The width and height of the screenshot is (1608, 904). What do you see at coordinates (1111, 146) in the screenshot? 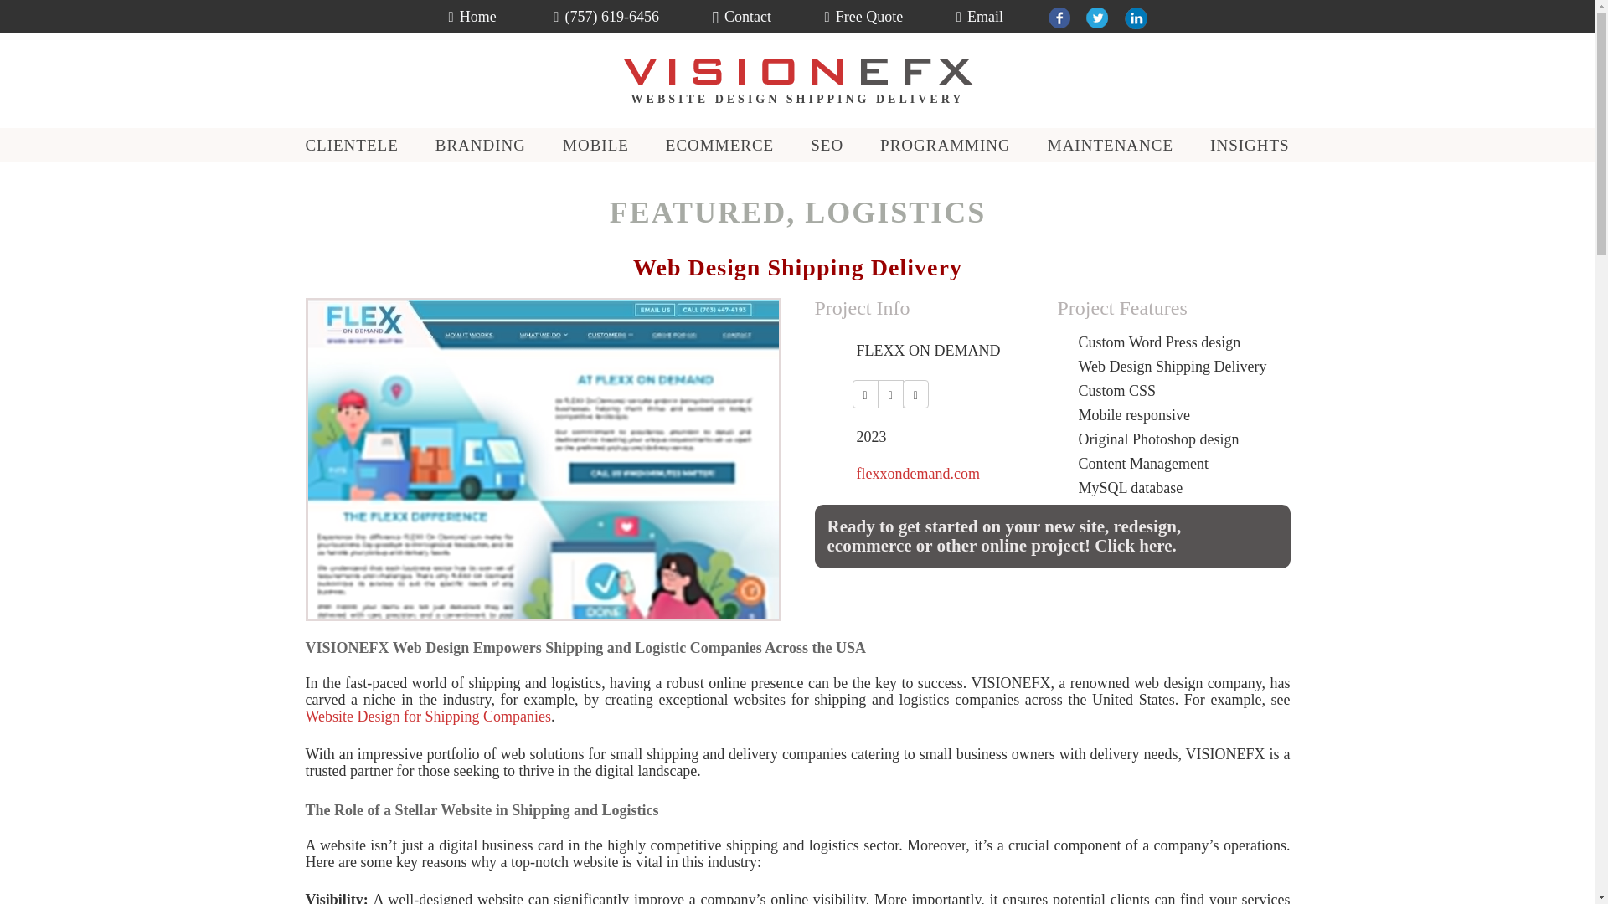
I see `MAINTENANCE` at bounding box center [1111, 146].